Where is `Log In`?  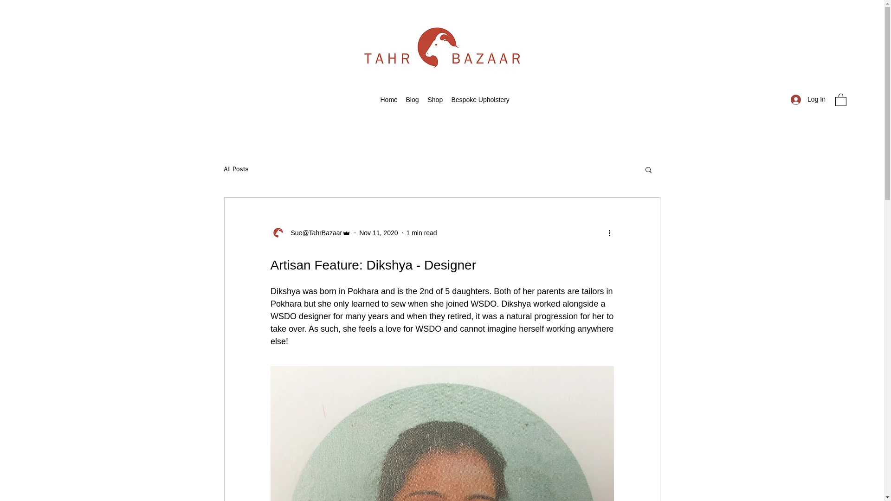 Log In is located at coordinates (808, 99).